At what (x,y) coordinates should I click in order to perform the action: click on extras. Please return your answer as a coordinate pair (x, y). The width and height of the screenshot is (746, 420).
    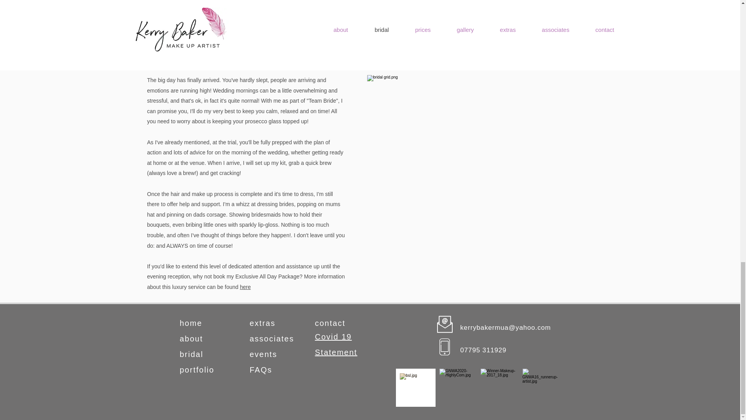
    Looking at the image, I should click on (262, 323).